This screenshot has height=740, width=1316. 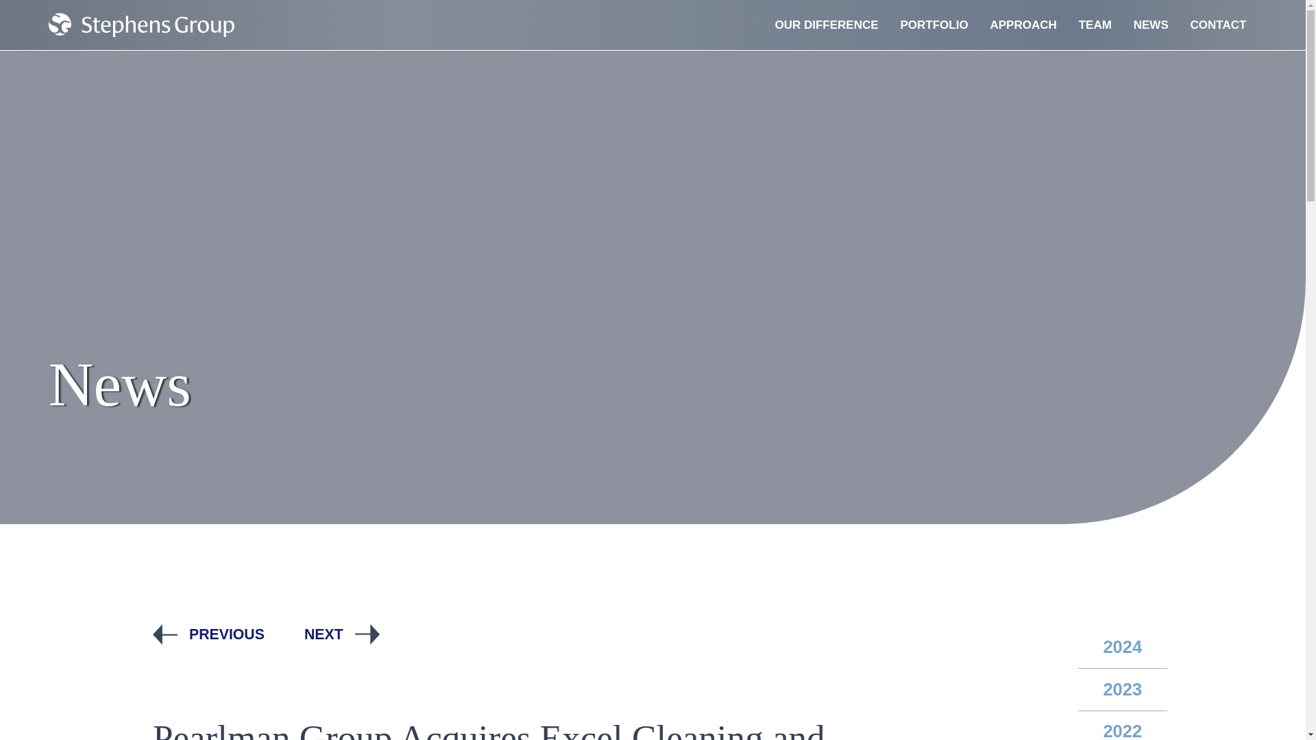 I want to click on 2024, so click(x=1123, y=647).